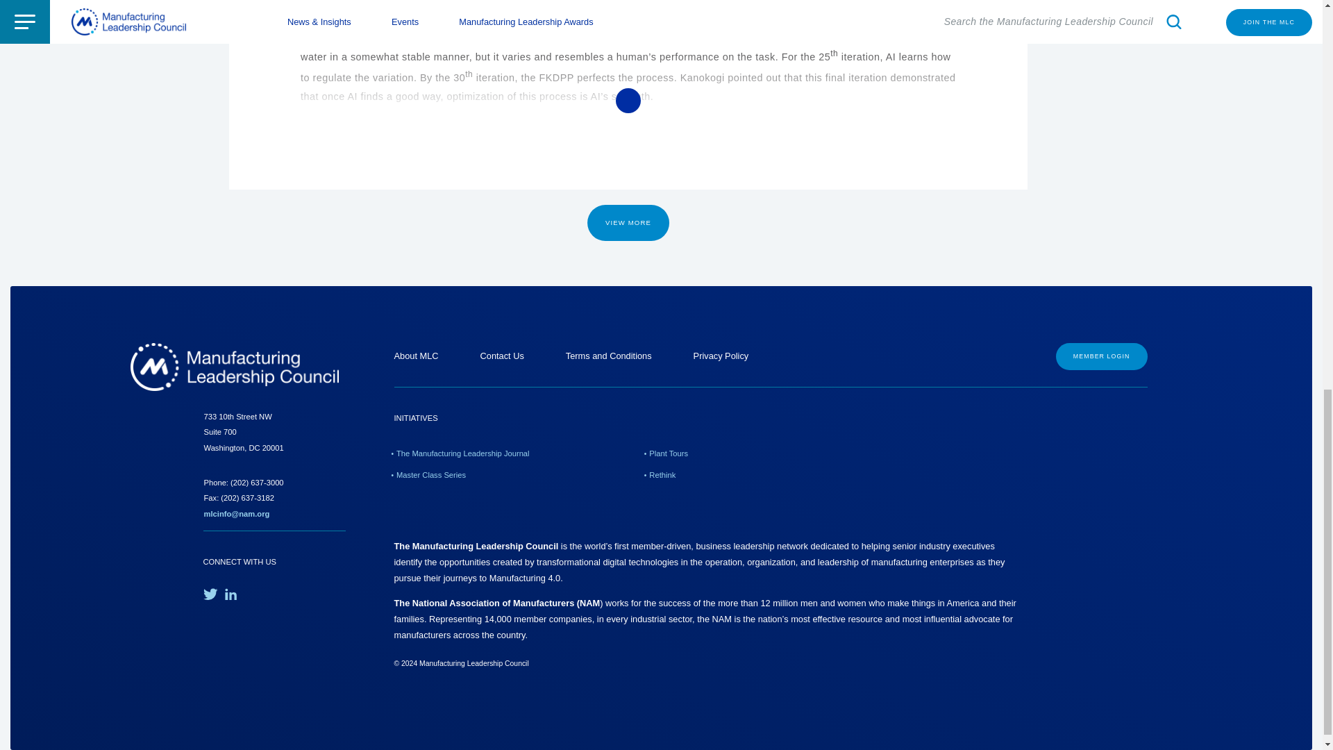  I want to click on MEMBER LOGIN, so click(1101, 356).